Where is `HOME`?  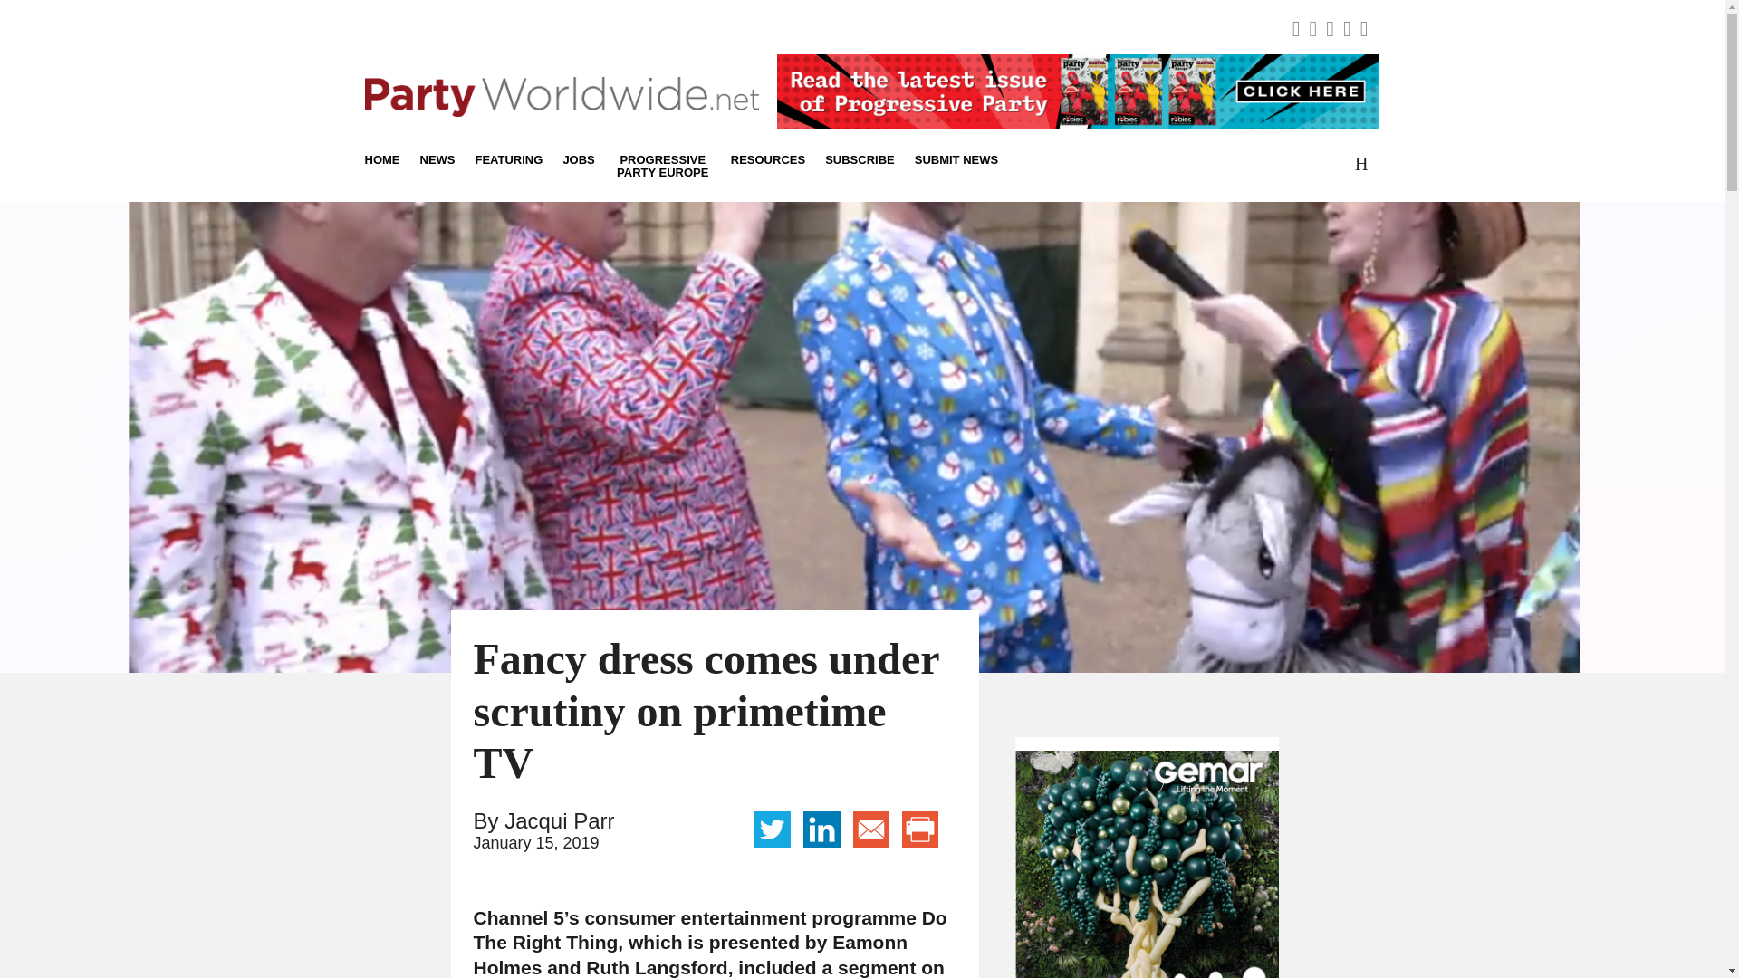
HOME is located at coordinates (386, 159).